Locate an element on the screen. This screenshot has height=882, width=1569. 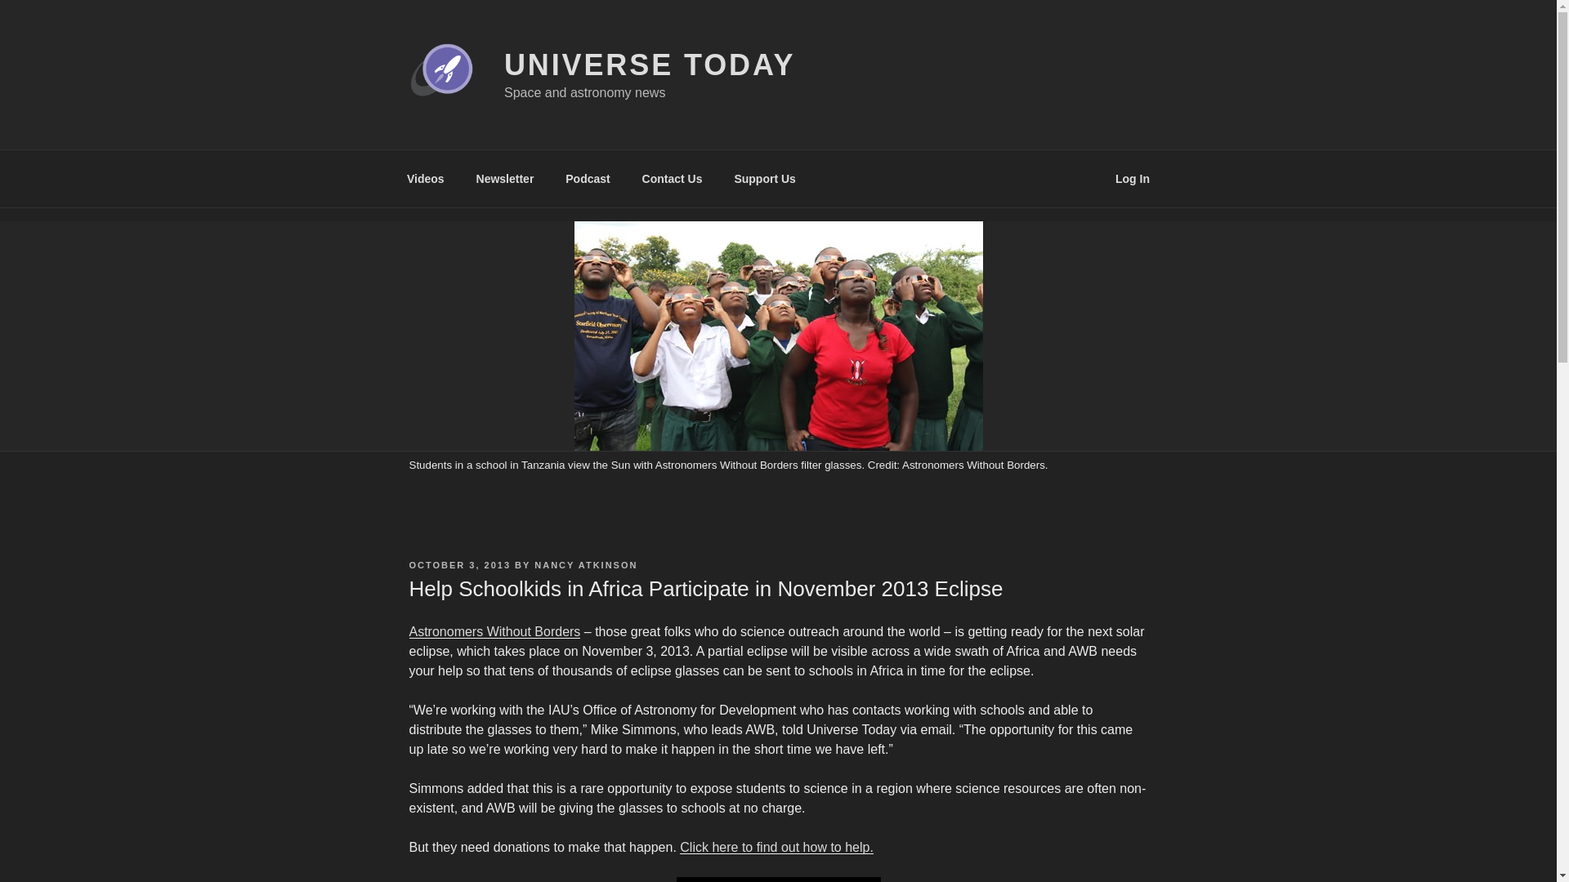
Videos is located at coordinates (425, 178).